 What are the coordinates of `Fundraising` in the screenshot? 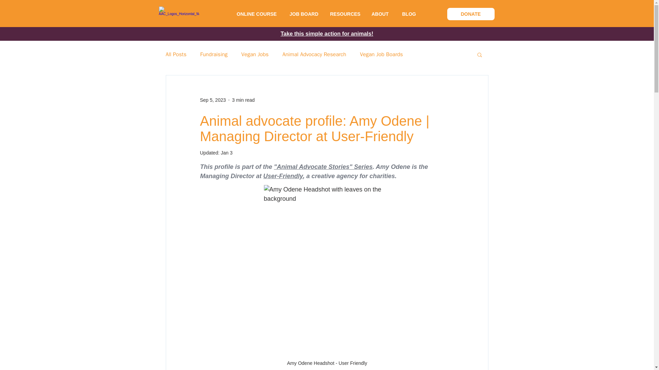 It's located at (213, 54).